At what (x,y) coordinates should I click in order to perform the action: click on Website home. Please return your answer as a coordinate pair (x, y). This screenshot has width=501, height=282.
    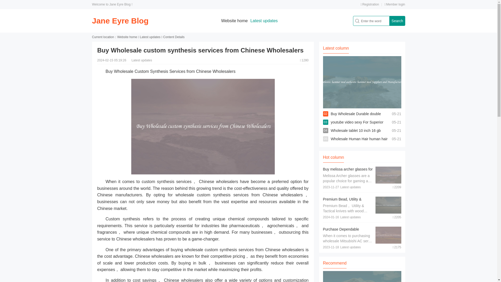
    Looking at the image, I should click on (127, 37).